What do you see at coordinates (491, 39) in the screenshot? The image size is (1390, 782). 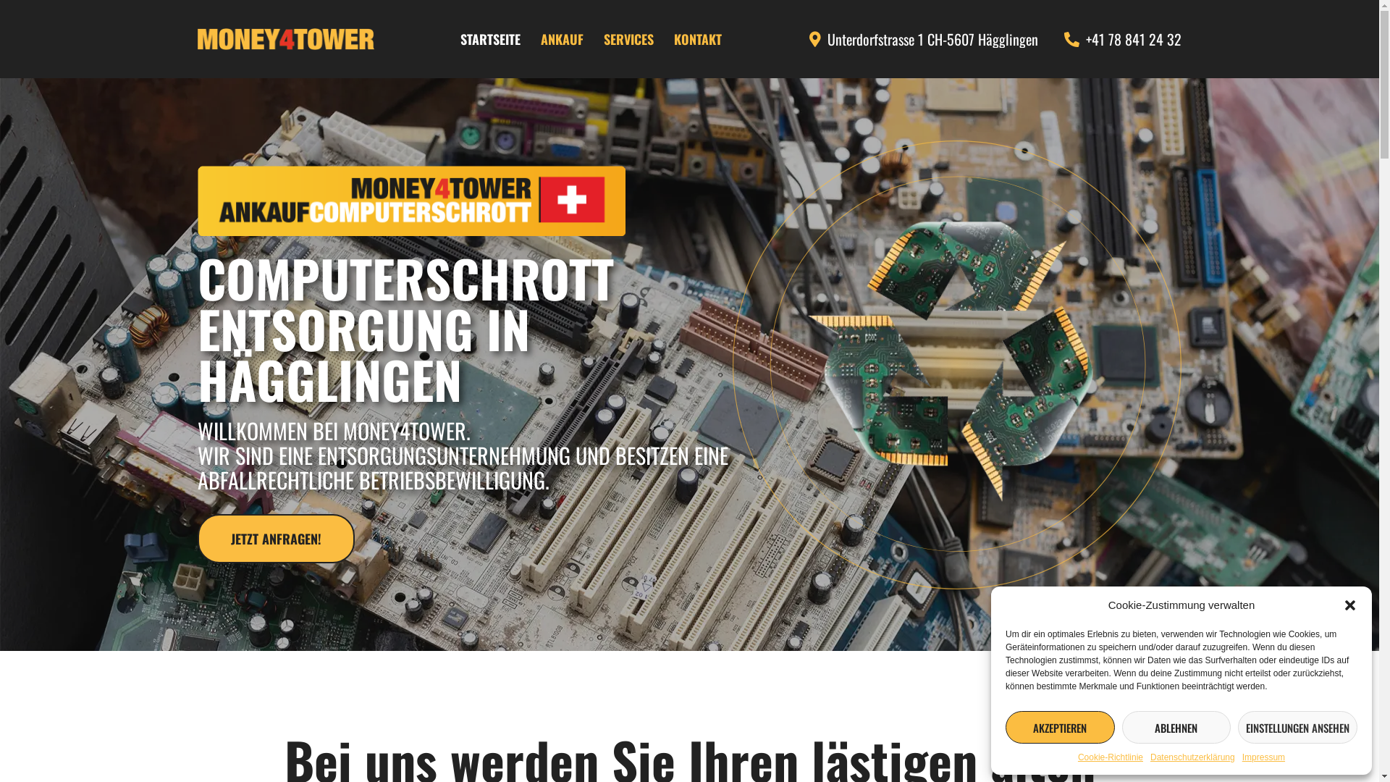 I see `STARTSEITE` at bounding box center [491, 39].